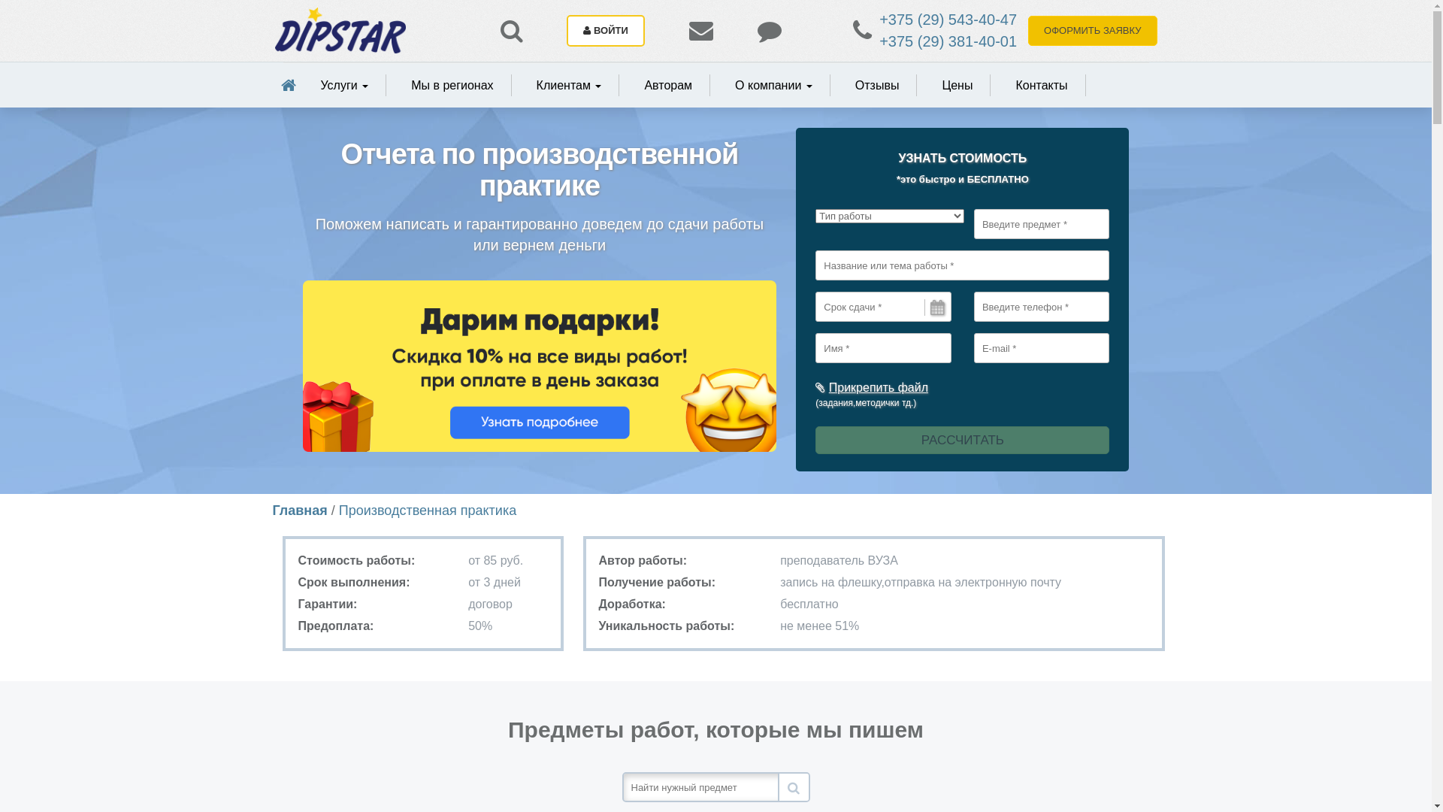 The image size is (1443, 812). Describe the element at coordinates (340, 31) in the screenshot. I see `Dipstar.by` at that location.